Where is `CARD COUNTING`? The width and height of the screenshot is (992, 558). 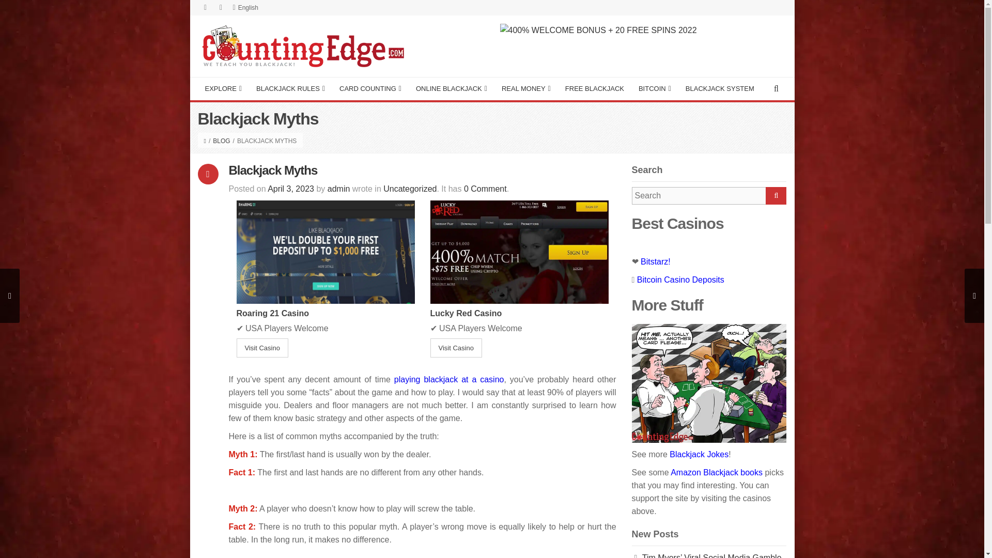 CARD COUNTING is located at coordinates (370, 89).